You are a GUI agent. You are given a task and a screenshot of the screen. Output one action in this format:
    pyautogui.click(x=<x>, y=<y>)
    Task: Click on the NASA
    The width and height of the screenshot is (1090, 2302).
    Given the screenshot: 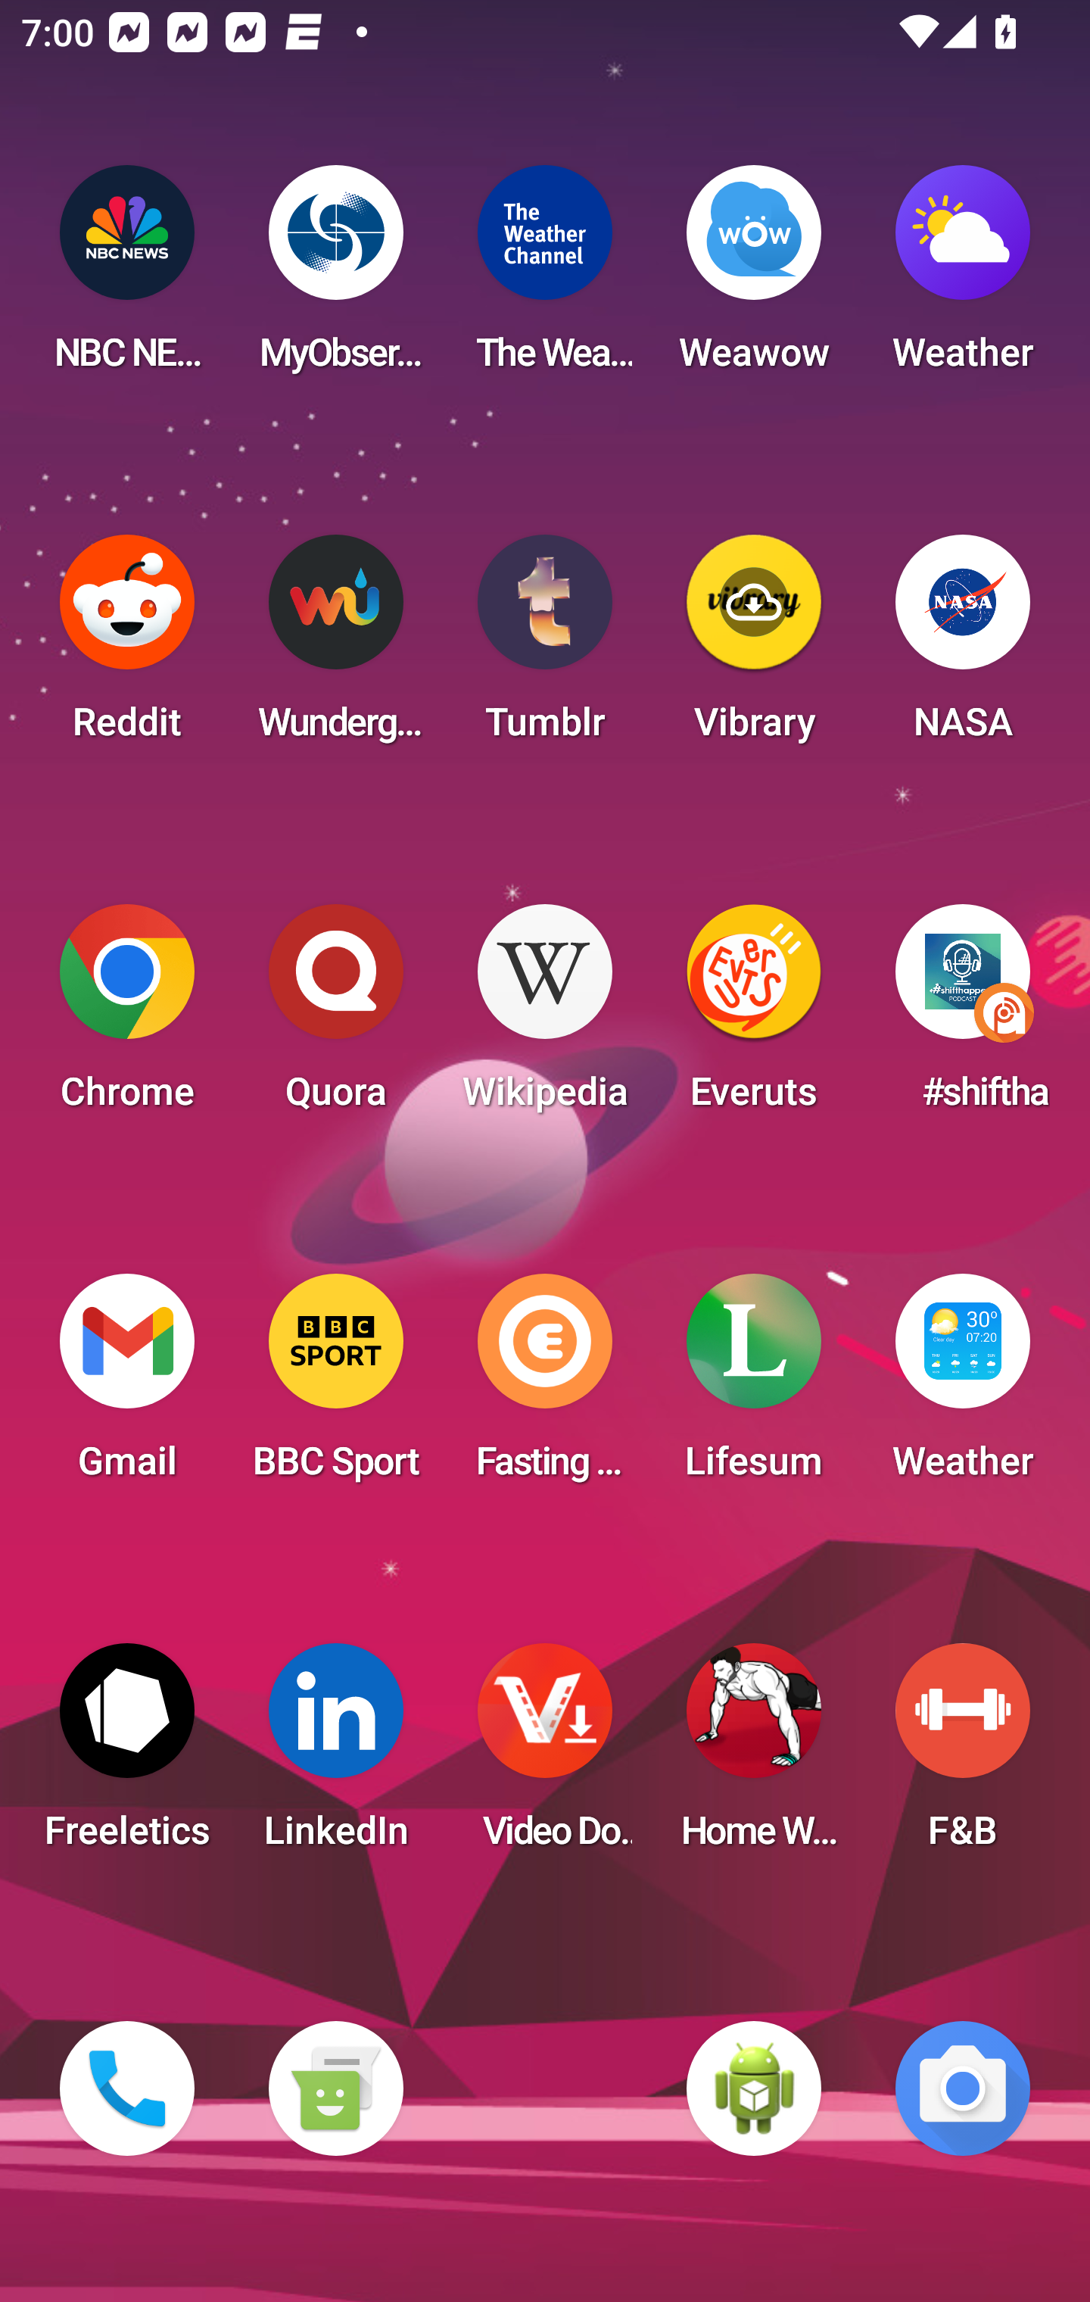 What is the action you would take?
    pyautogui.click(x=963, y=647)
    